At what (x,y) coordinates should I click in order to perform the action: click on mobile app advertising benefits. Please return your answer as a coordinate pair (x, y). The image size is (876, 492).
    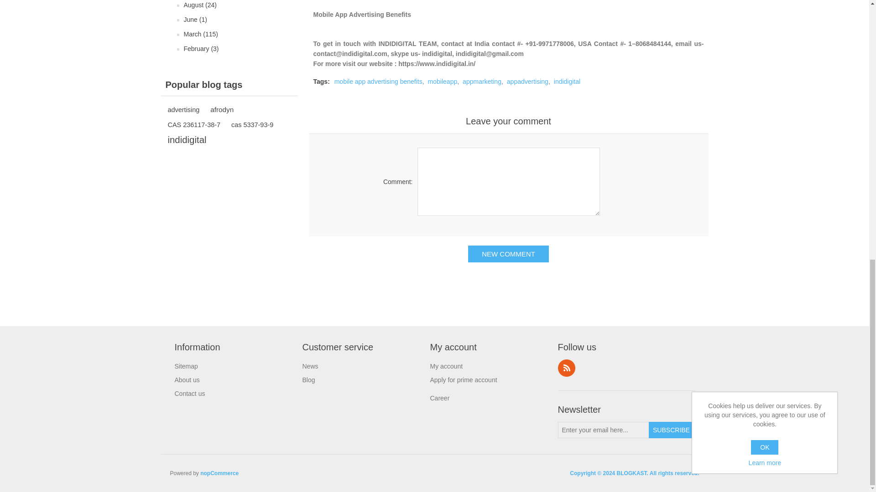
    Looking at the image, I should click on (378, 81).